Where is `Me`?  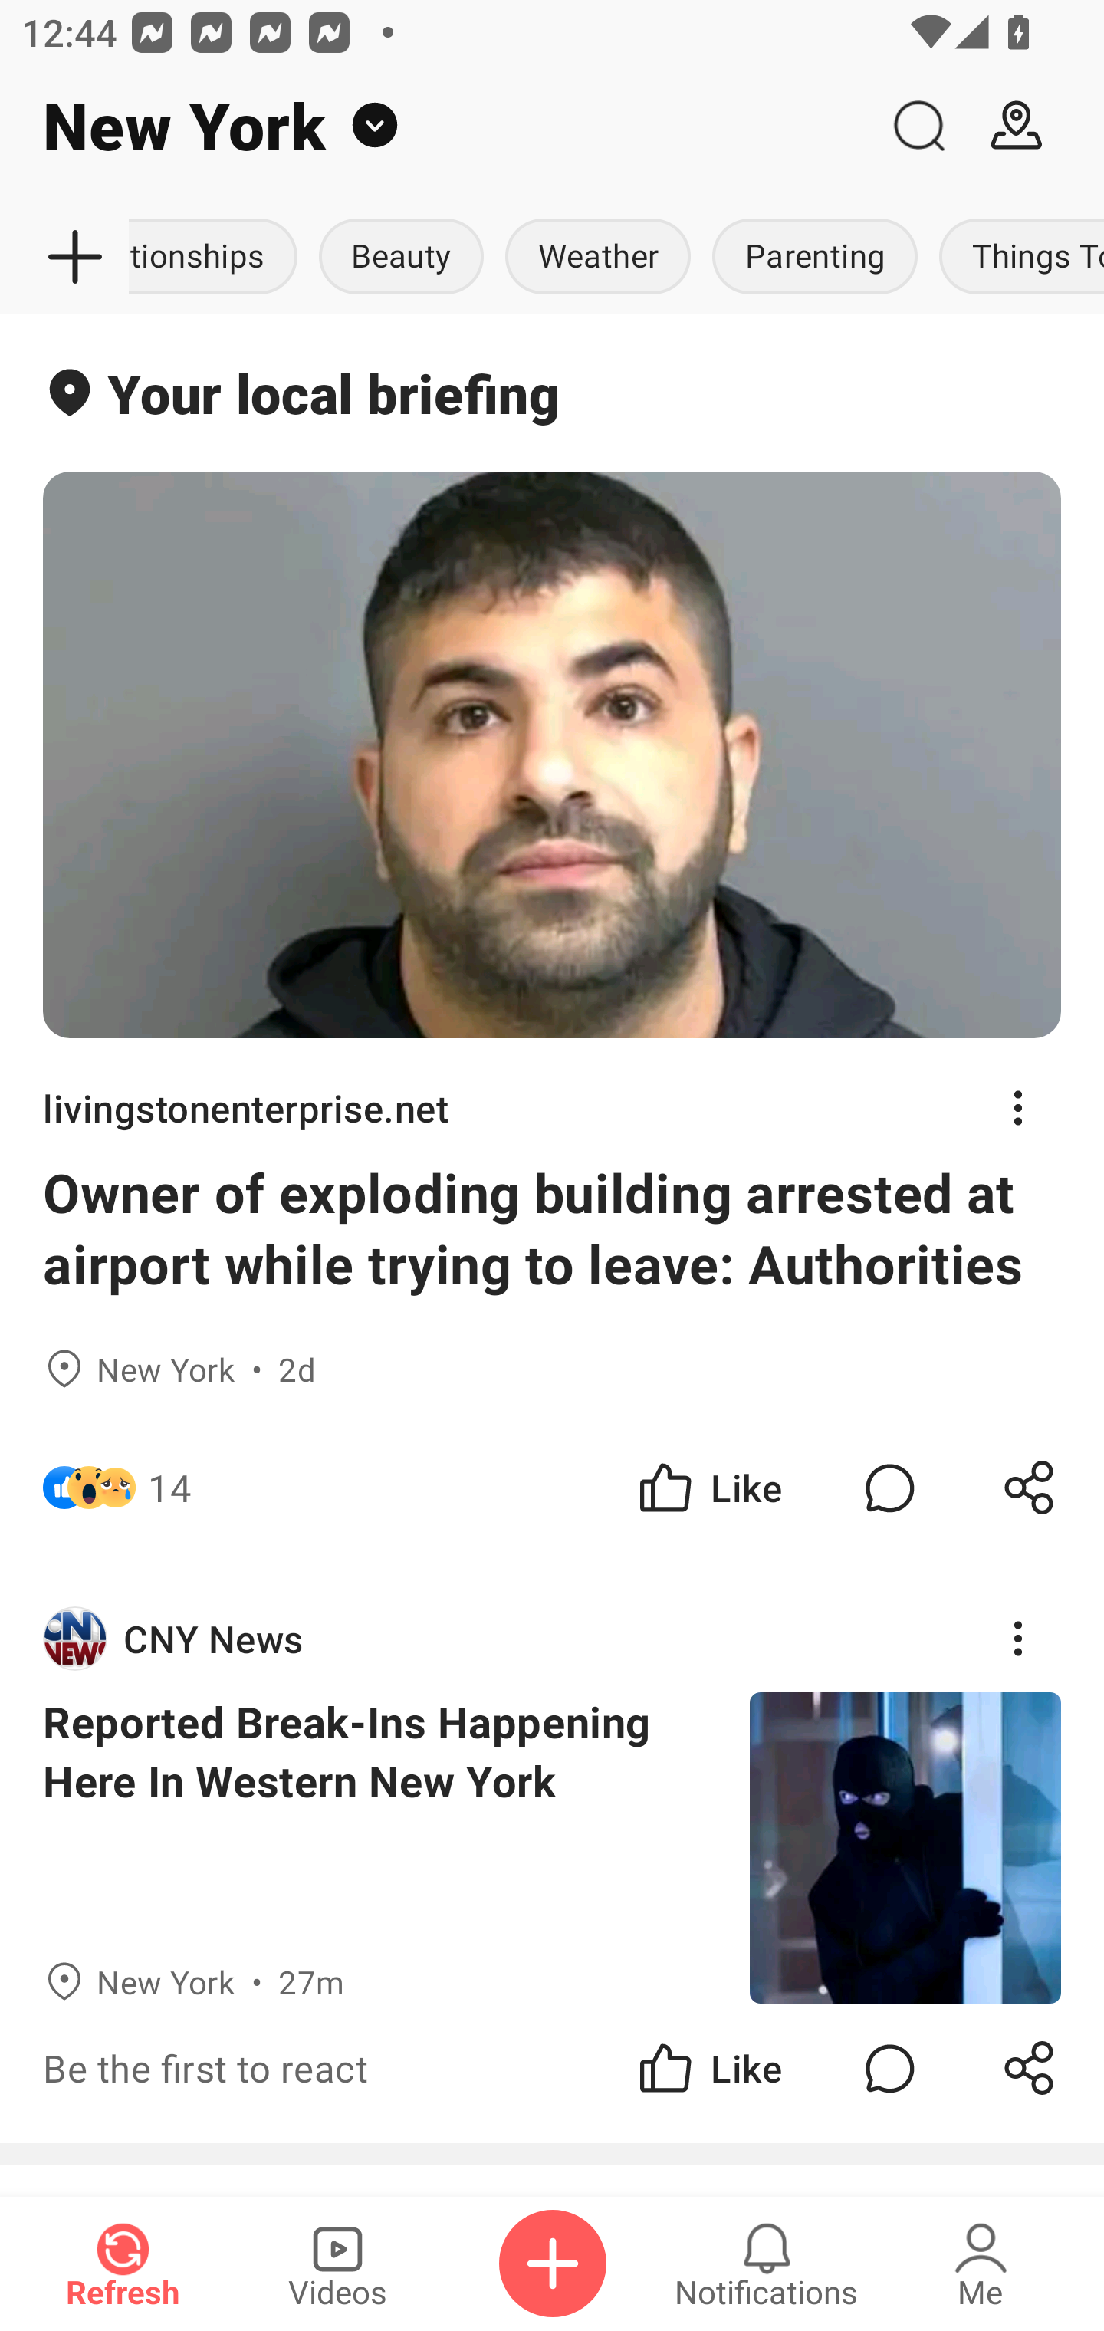 Me is located at coordinates (981, 2264).